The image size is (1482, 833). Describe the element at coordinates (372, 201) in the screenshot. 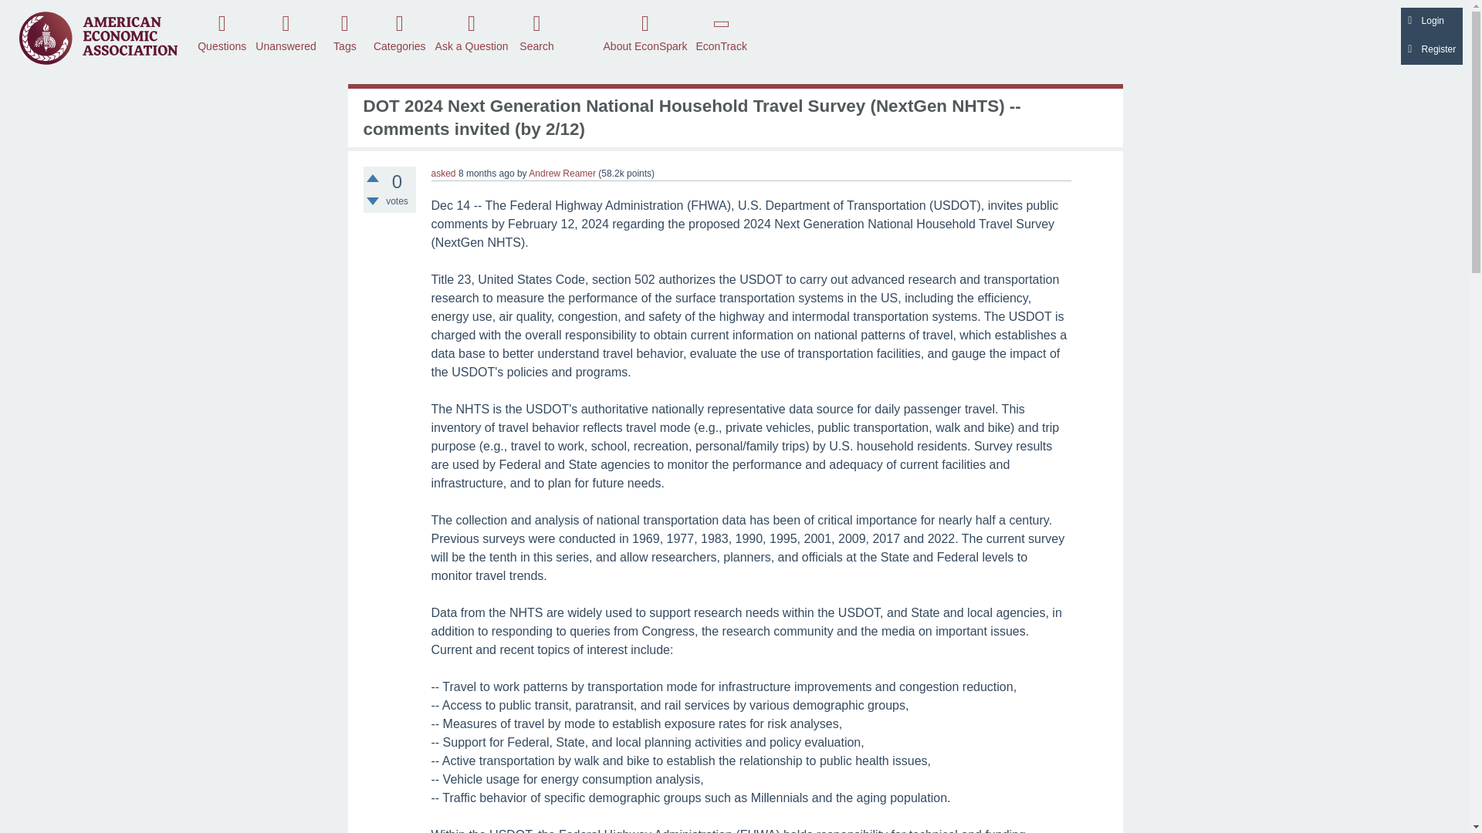

I see `Click to vote down` at that location.